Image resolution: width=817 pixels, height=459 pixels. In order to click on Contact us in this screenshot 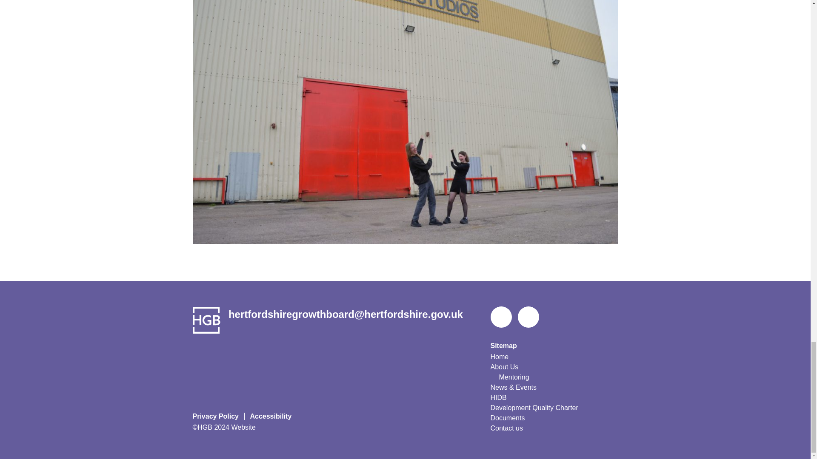, I will do `click(506, 428)`.